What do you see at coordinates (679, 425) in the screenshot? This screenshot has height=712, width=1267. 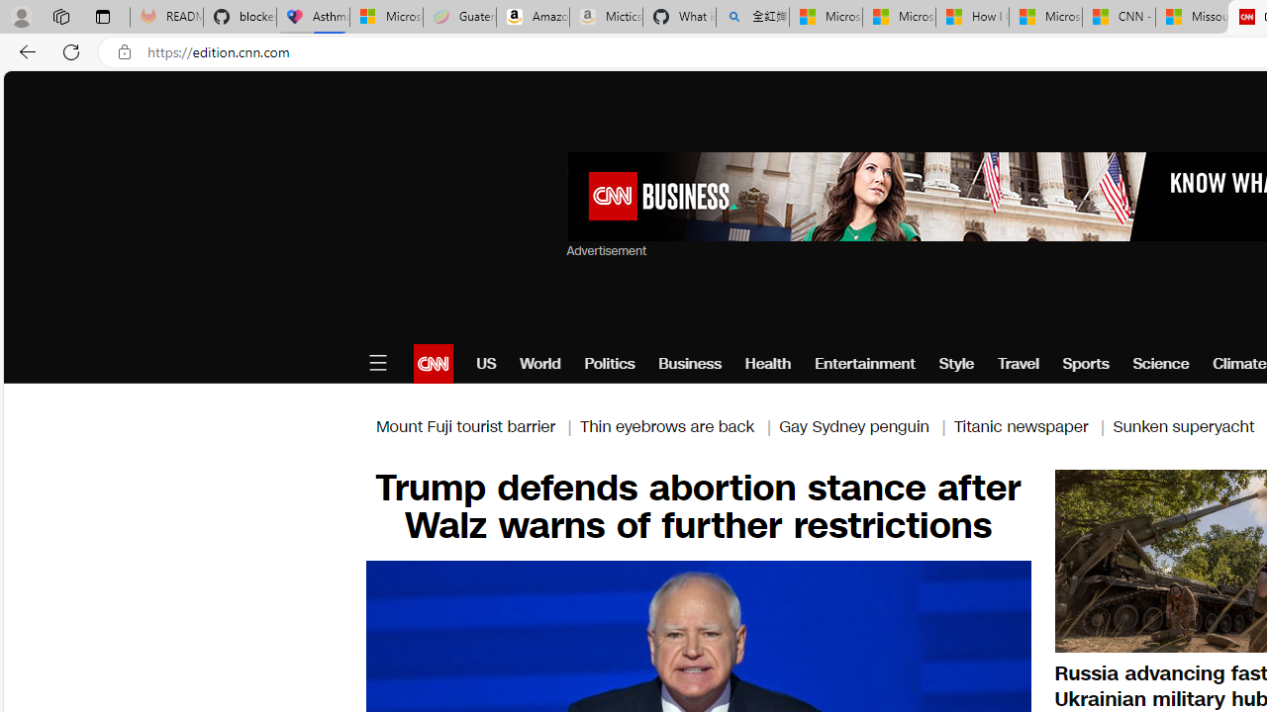 I see `Thin eyebrows are back |` at bounding box center [679, 425].